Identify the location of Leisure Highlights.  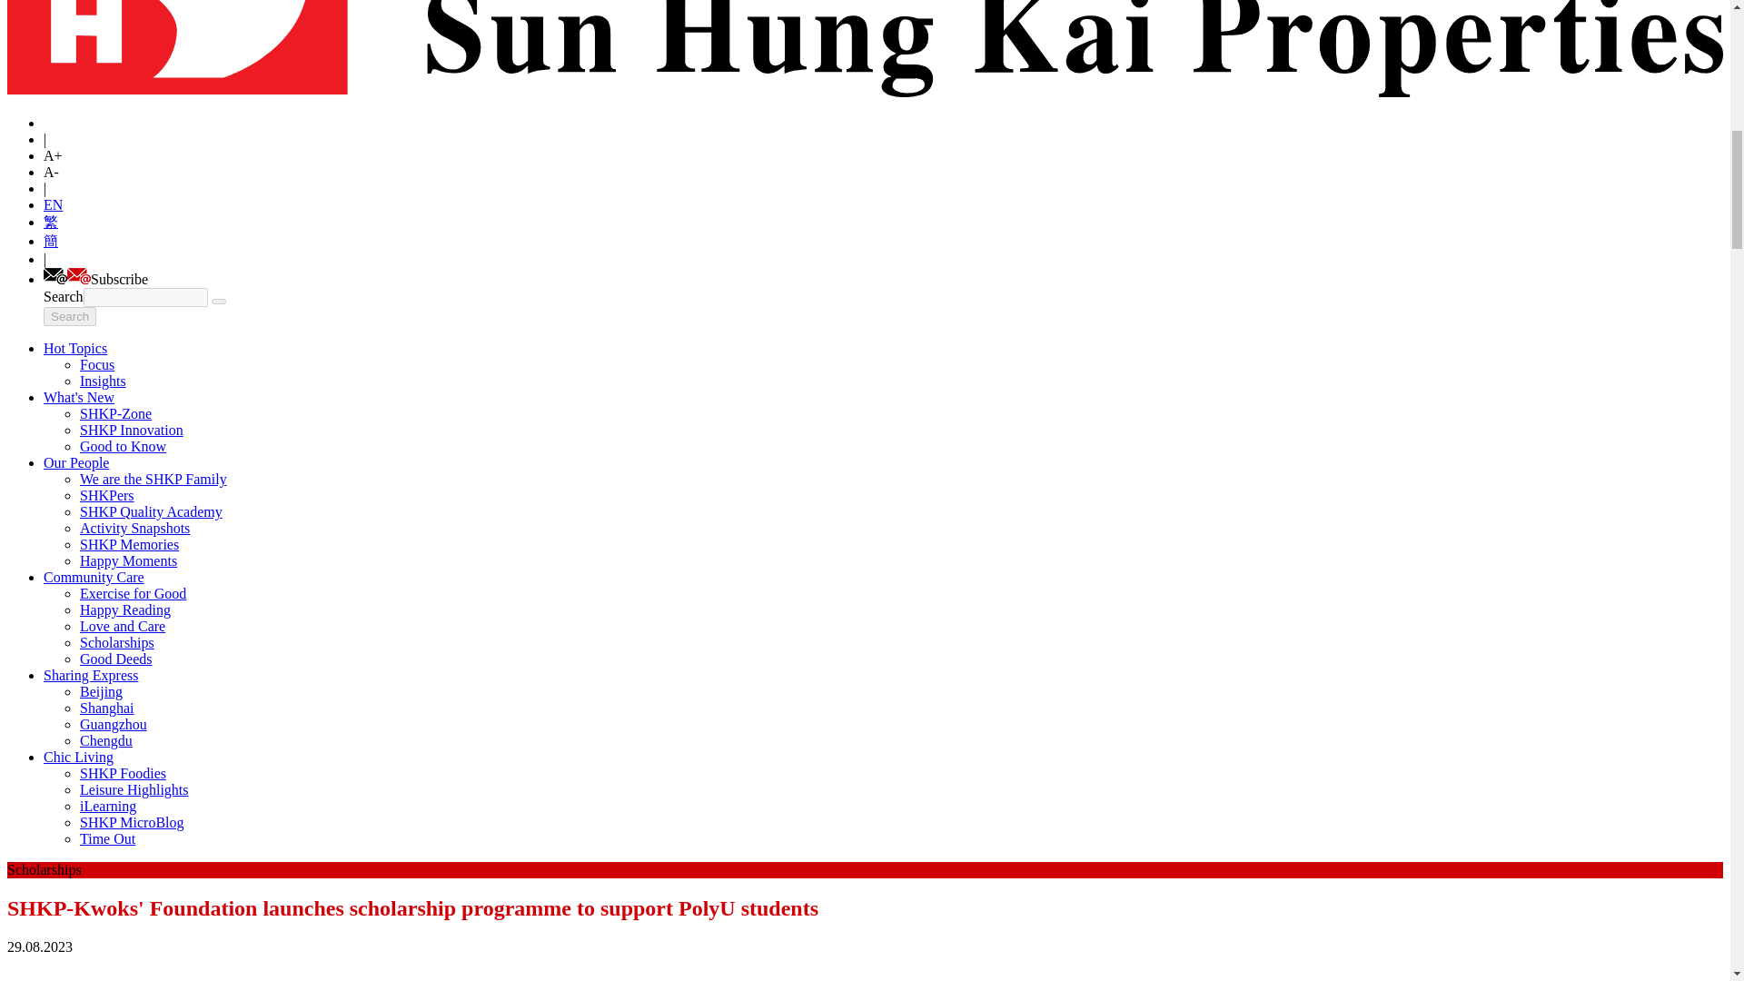
(134, 789).